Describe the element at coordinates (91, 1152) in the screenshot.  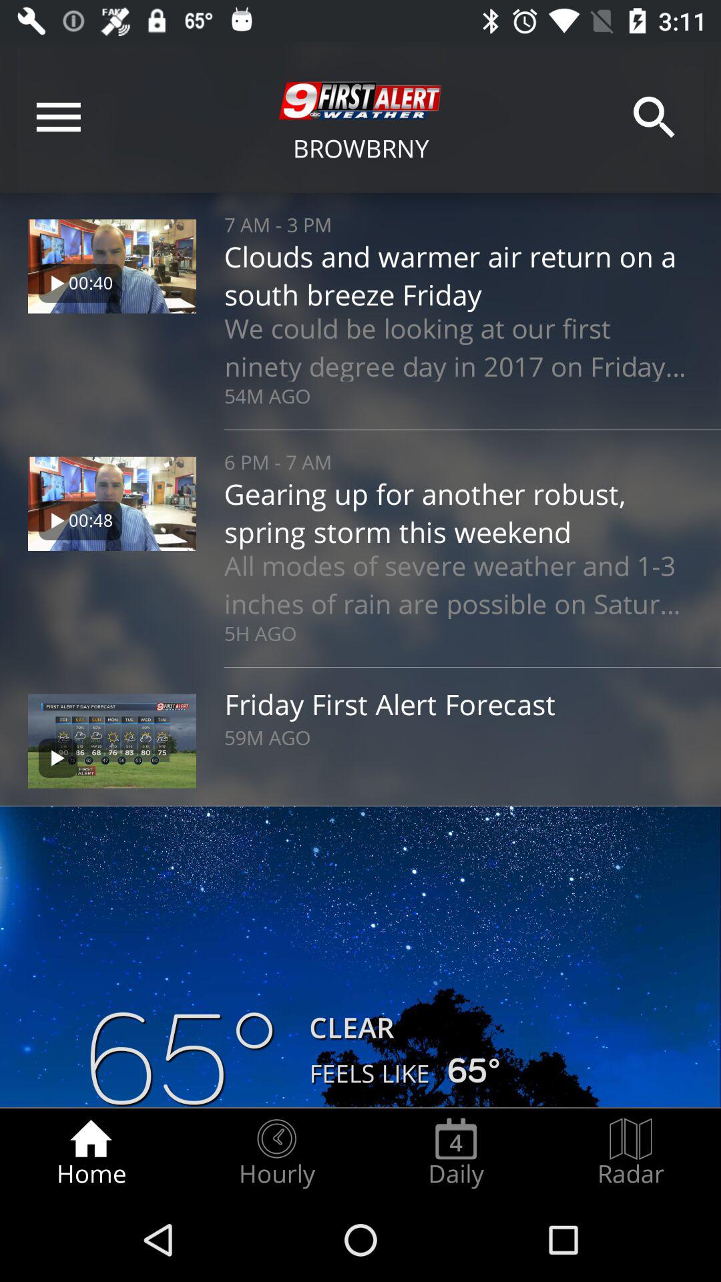
I see `launch home icon` at that location.